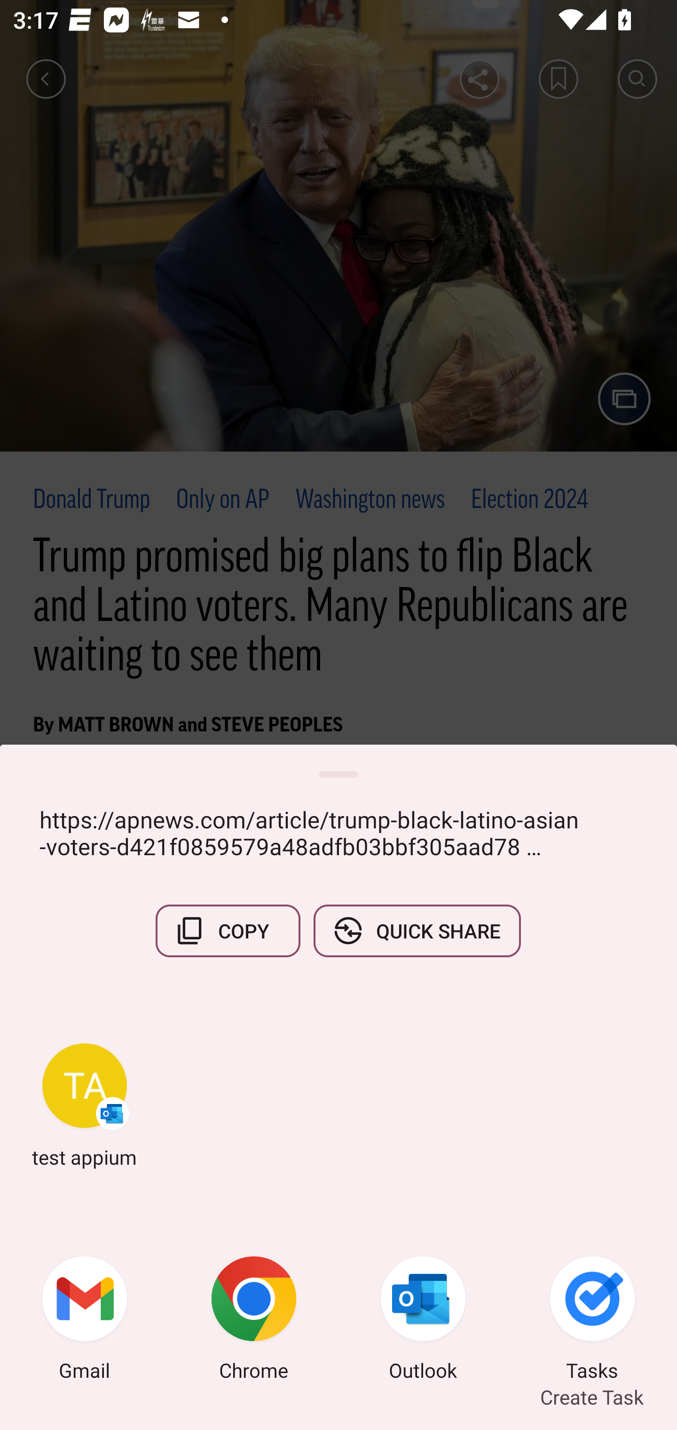  What do you see at coordinates (592, 1321) in the screenshot?
I see `Tasks Create Task` at bounding box center [592, 1321].